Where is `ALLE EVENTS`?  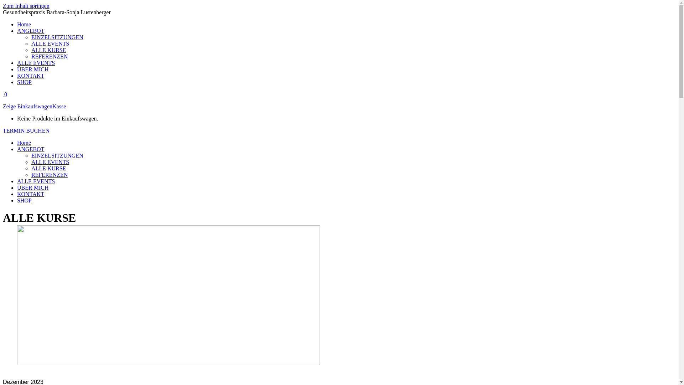
ALLE EVENTS is located at coordinates (50, 43).